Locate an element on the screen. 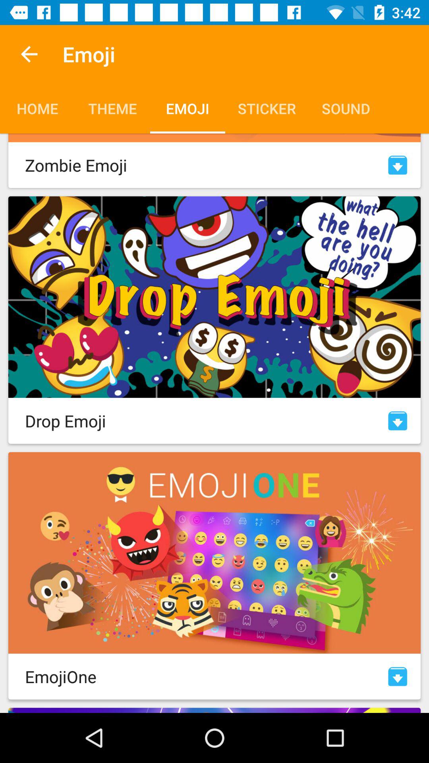  open the item to the left of the emoji icon is located at coordinates (29, 54).